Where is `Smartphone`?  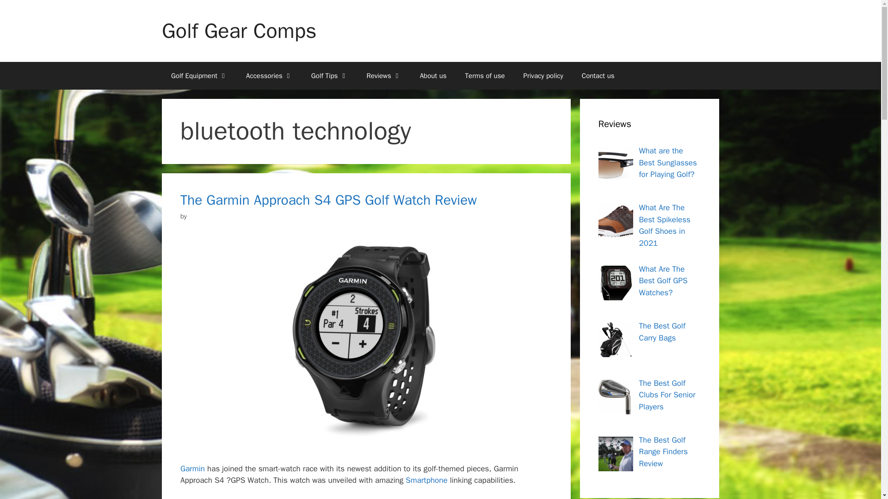
Smartphone is located at coordinates (426, 480).